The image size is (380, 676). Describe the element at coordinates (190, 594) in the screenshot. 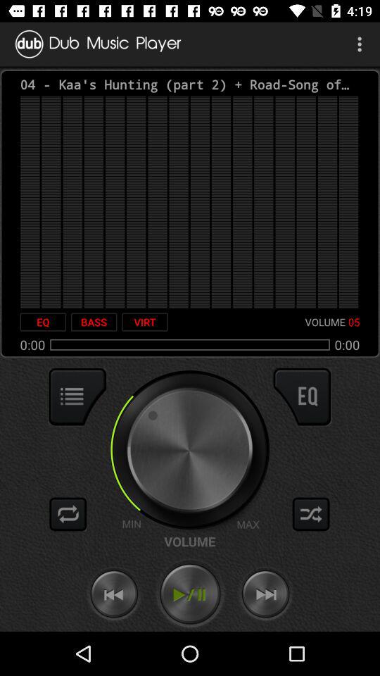

I see `toggle music playback` at that location.